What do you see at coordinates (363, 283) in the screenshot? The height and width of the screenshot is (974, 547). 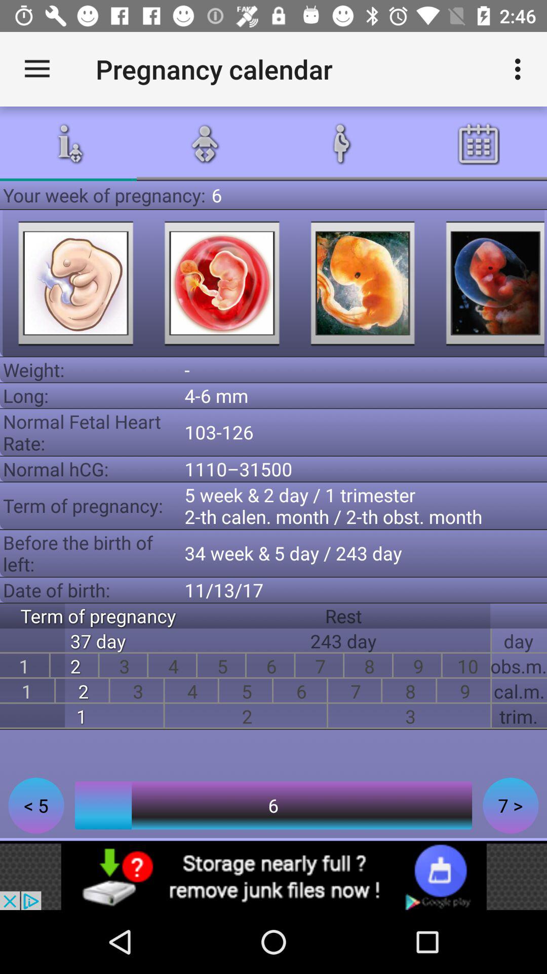 I see `google search` at bounding box center [363, 283].